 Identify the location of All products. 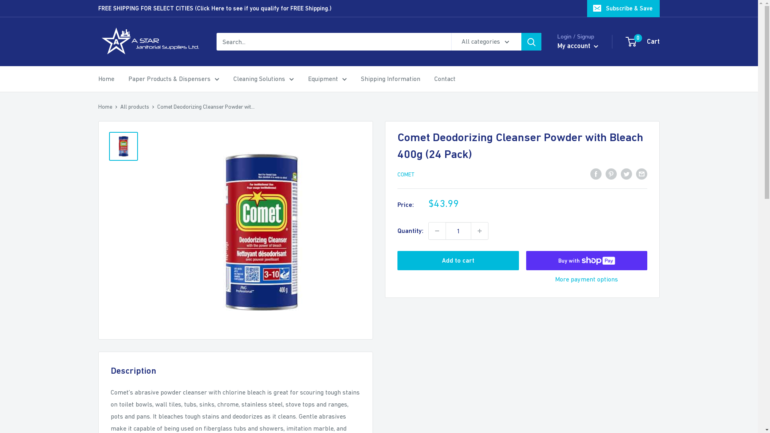
(135, 107).